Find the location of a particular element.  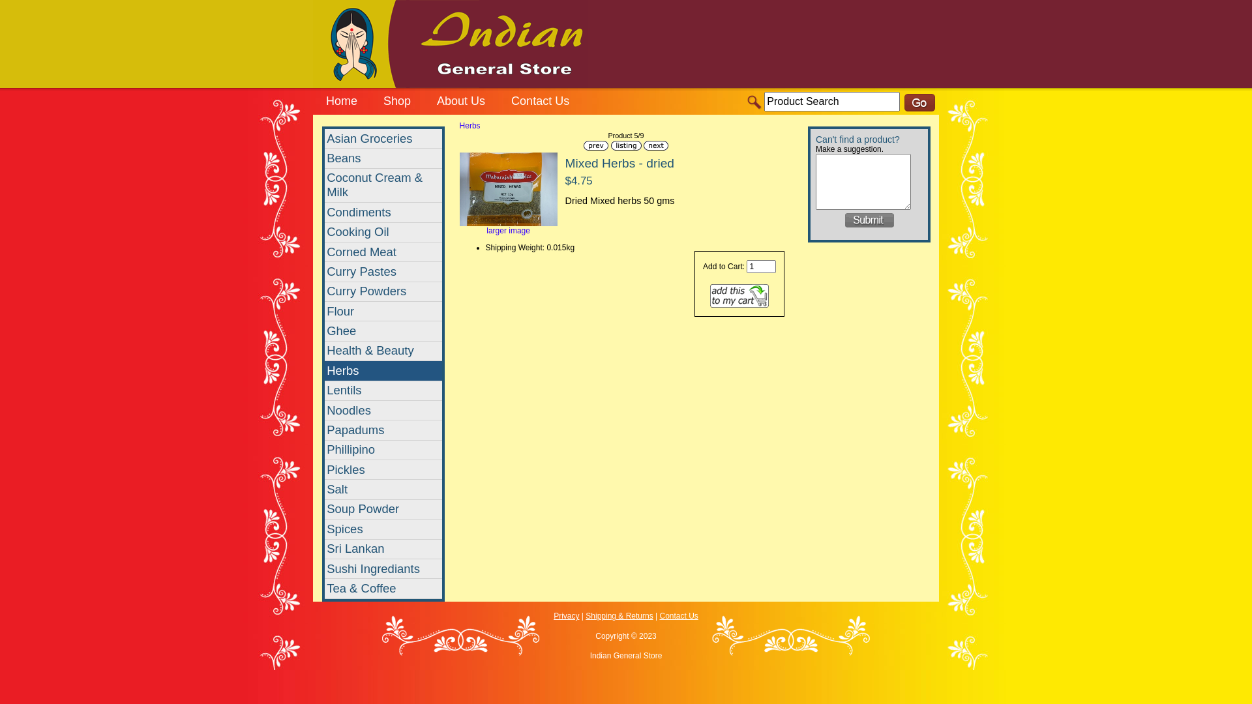

Beans is located at coordinates (383, 158).